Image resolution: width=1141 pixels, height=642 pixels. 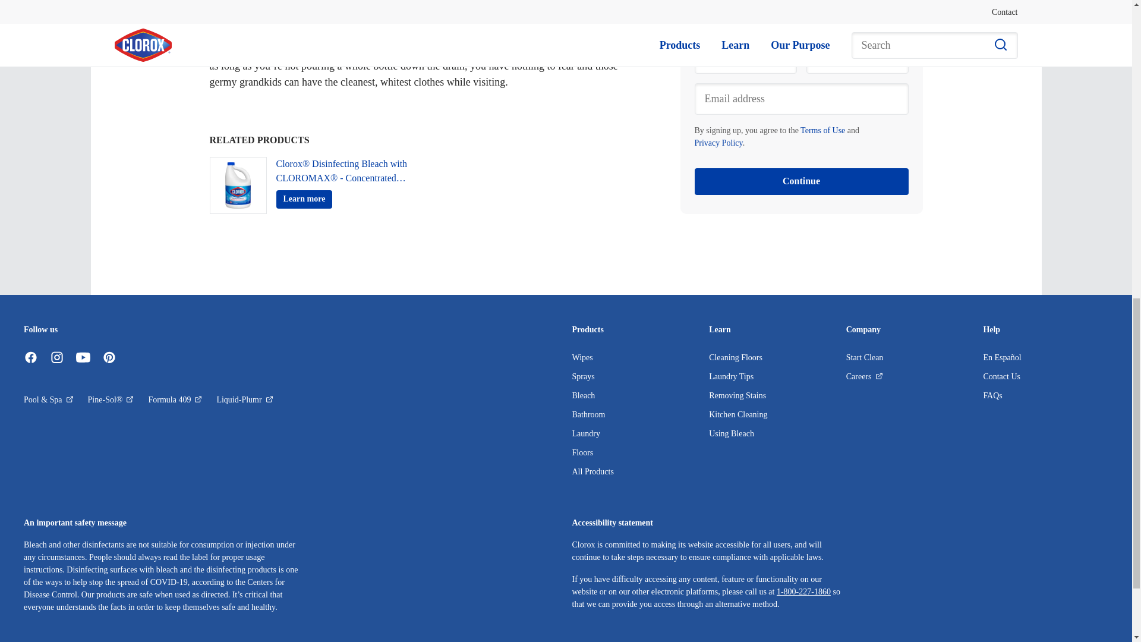 I want to click on Wipes, so click(x=581, y=358).